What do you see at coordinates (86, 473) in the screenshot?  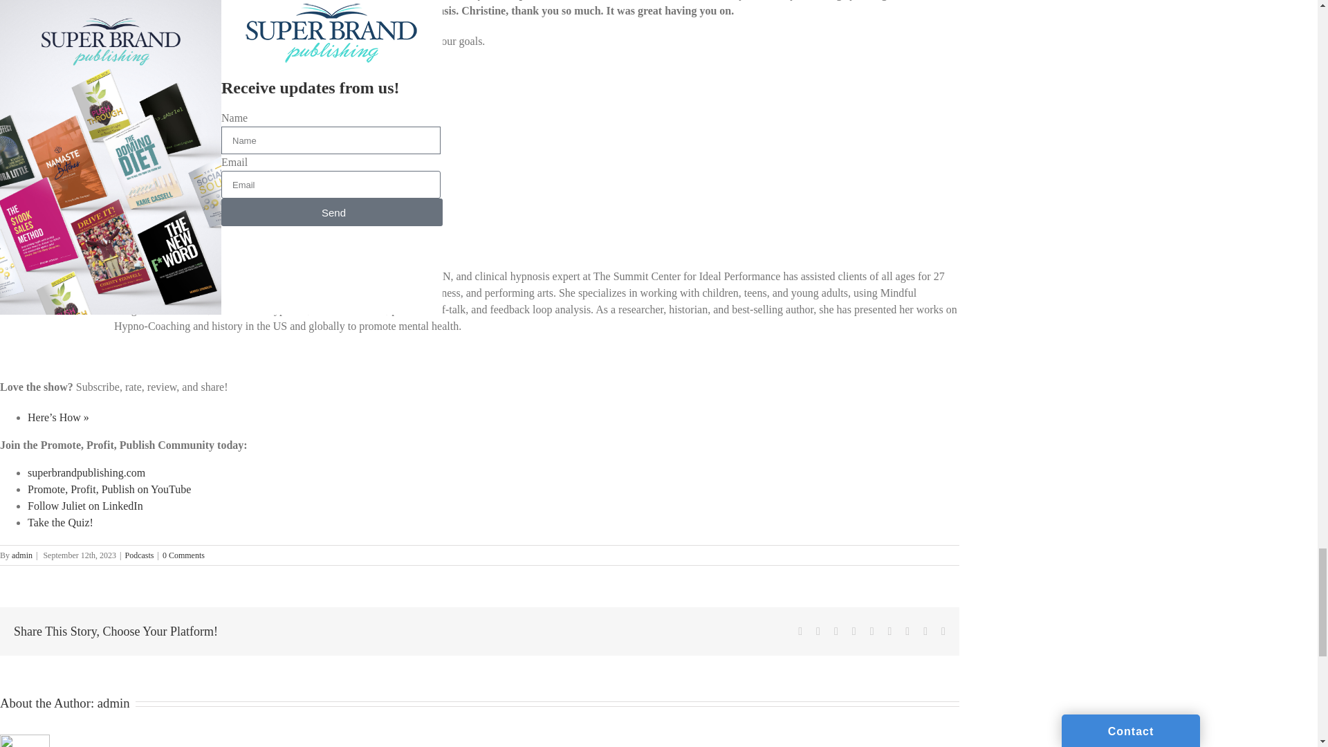 I see `superbrandpublishing.com` at bounding box center [86, 473].